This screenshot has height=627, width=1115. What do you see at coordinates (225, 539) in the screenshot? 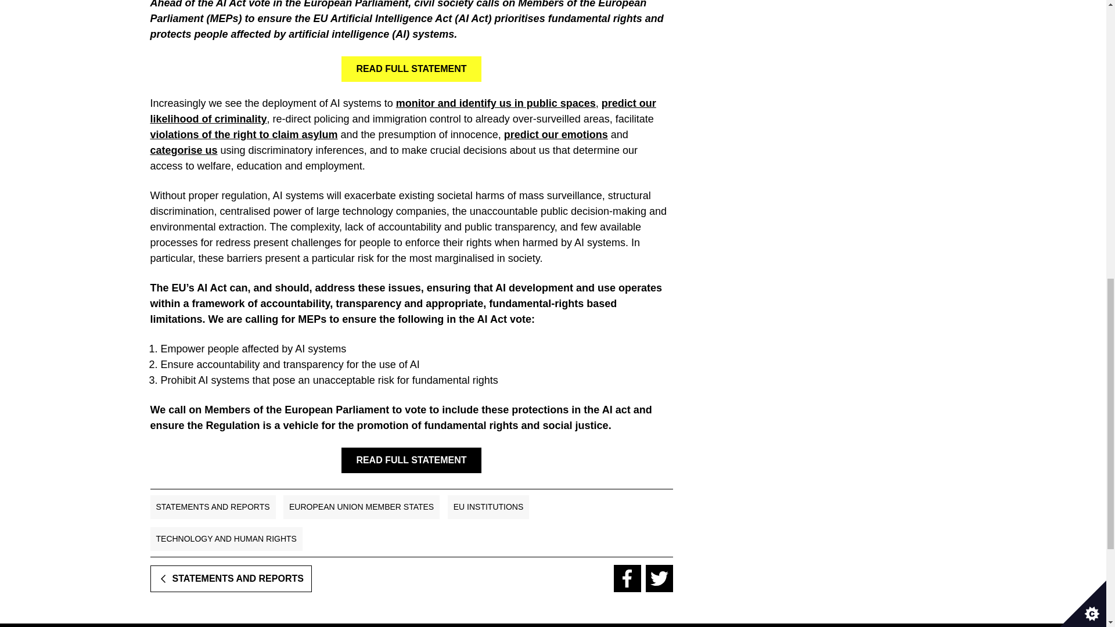
I see `TECHNOLOGY AND HUMAN RIGHTS` at bounding box center [225, 539].